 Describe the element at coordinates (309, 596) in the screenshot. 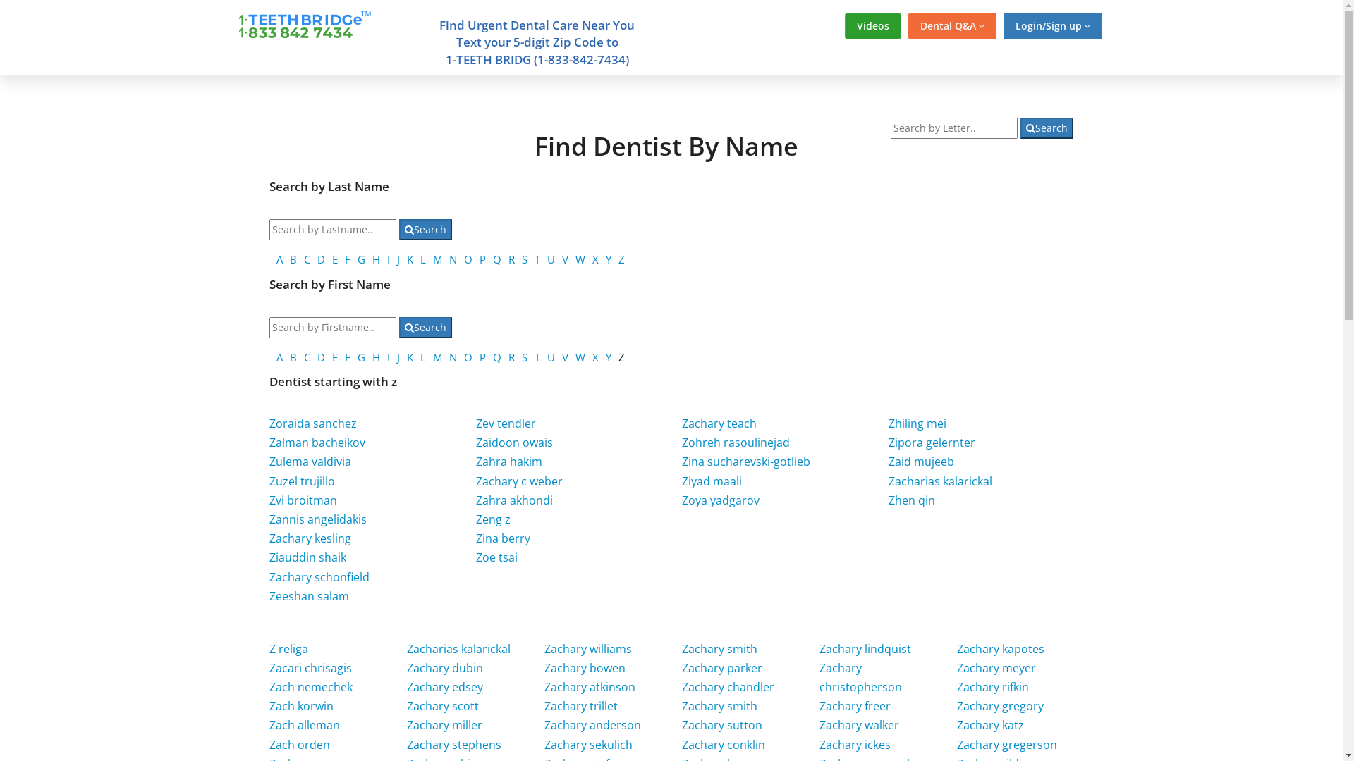

I see `Zeeshan salam` at that location.